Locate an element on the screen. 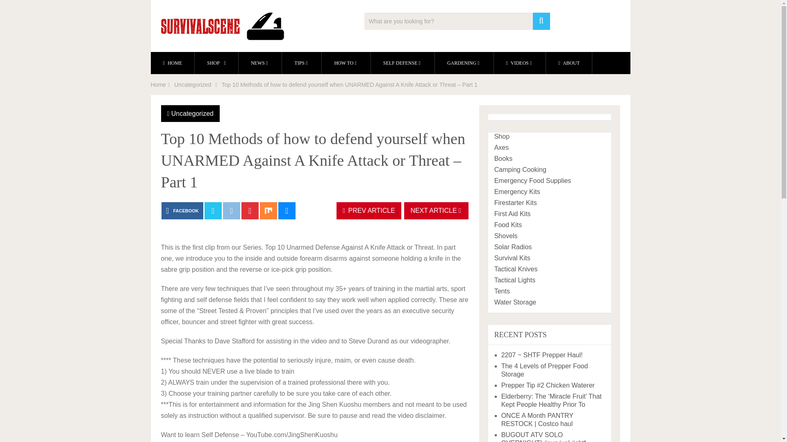 This screenshot has height=442, width=787. GARDENING is located at coordinates (464, 63).